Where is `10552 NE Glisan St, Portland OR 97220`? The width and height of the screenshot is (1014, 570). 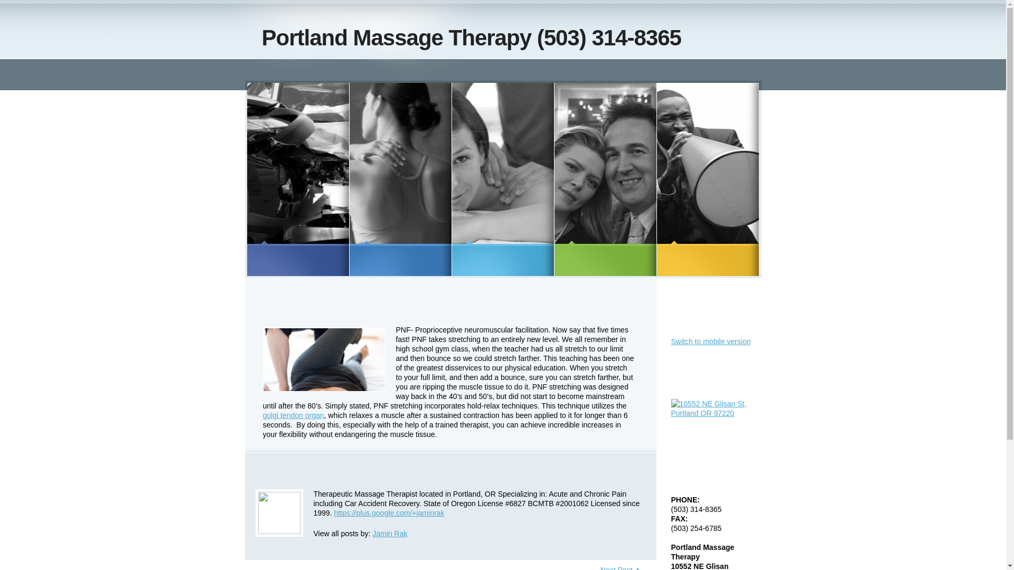 10552 NE Glisan St, Portland OR 97220 is located at coordinates (711, 408).